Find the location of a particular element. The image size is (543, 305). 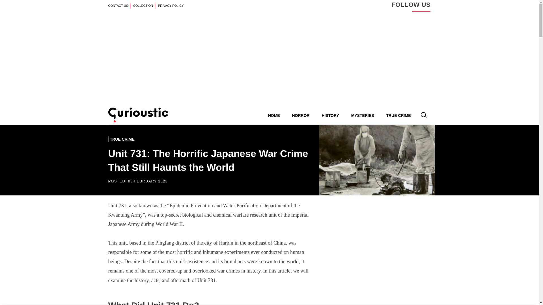

TRUE CRIME is located at coordinates (122, 139).